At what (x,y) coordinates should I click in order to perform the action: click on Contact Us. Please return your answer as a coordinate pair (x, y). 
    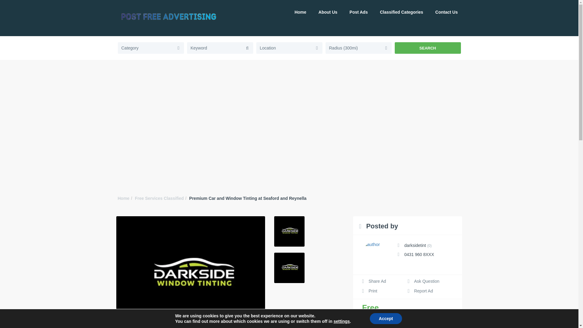
    Looking at the image, I should click on (446, 12).